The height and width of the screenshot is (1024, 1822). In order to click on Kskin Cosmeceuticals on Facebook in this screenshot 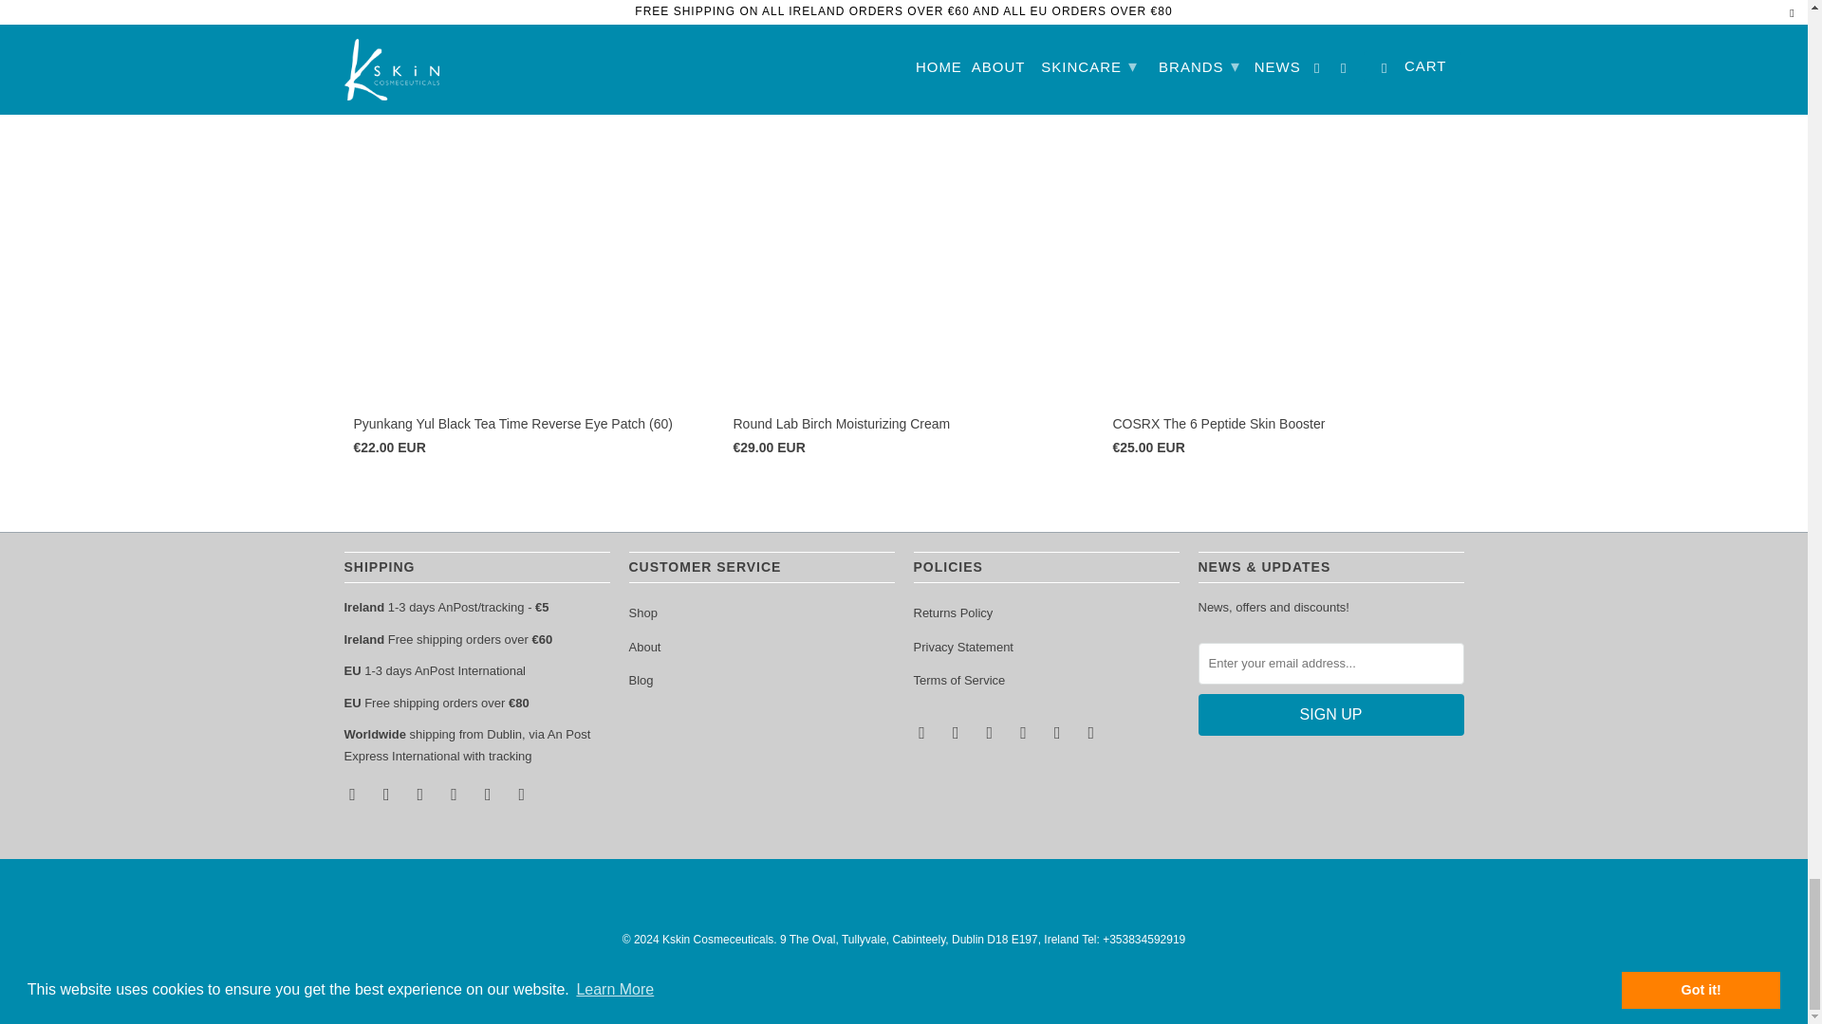, I will do `click(957, 732)`.